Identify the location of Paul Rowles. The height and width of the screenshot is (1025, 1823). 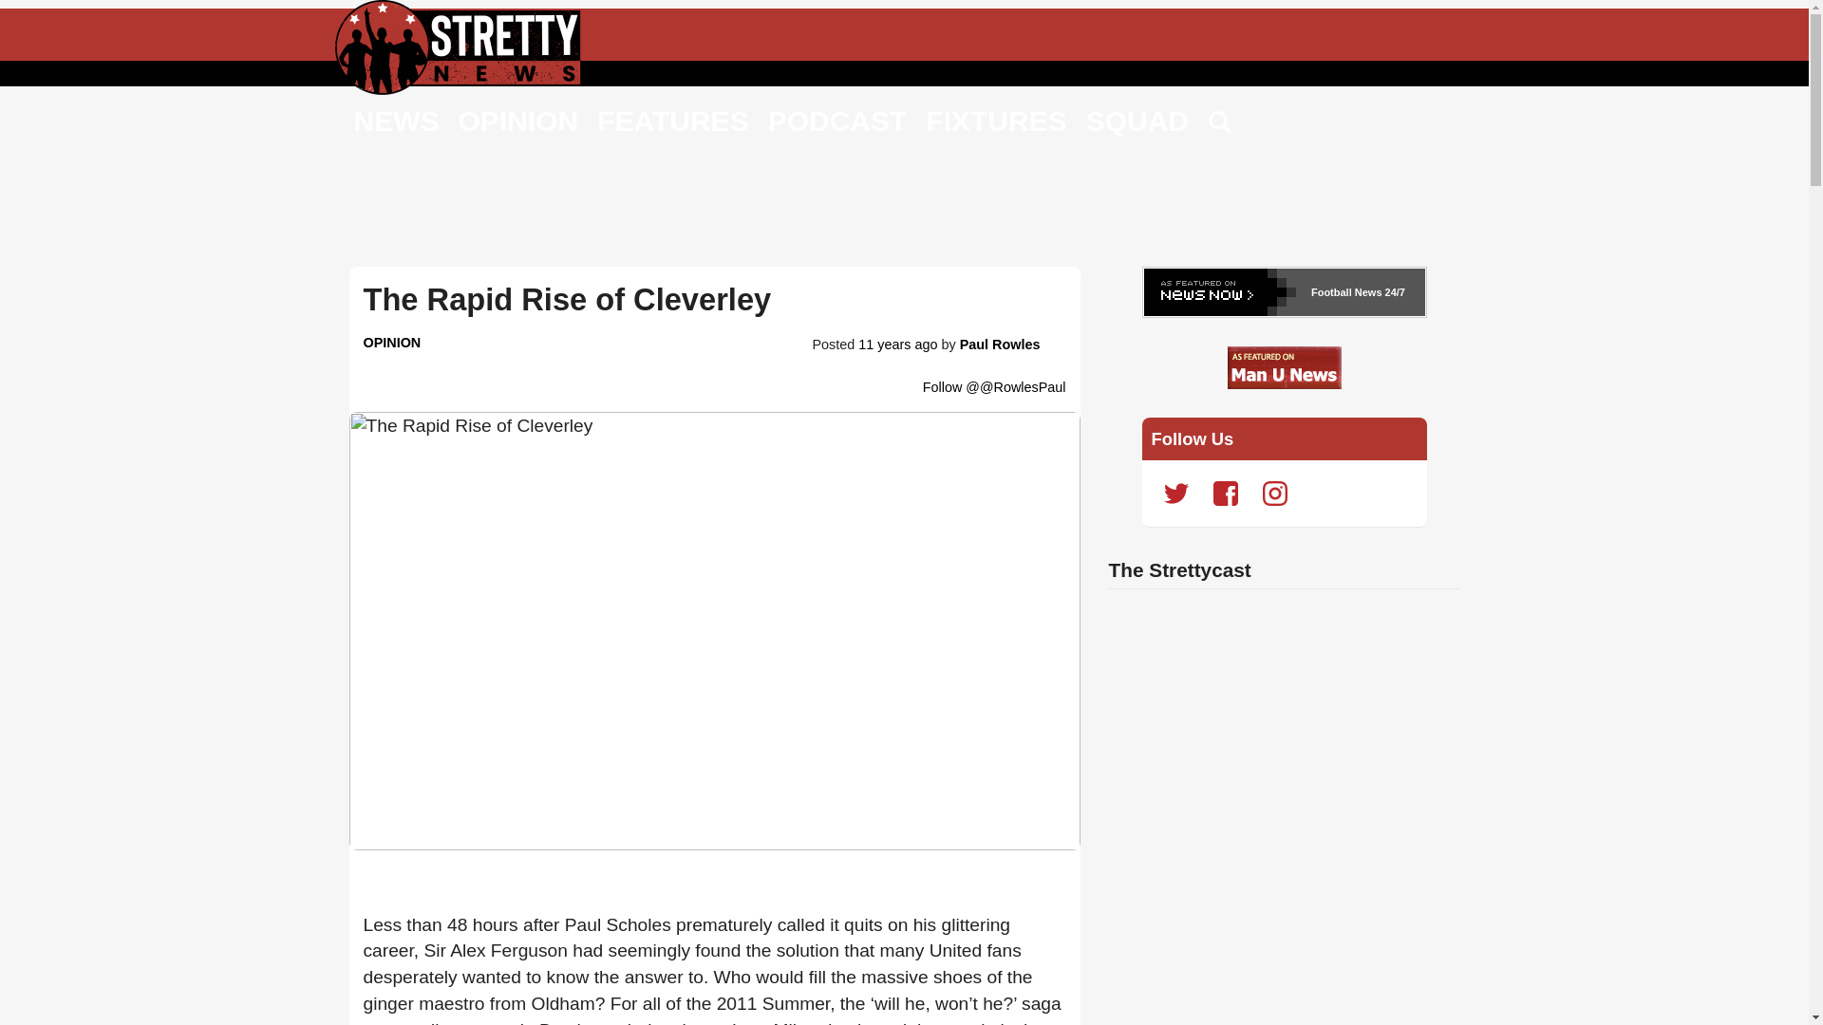
(1001, 345).